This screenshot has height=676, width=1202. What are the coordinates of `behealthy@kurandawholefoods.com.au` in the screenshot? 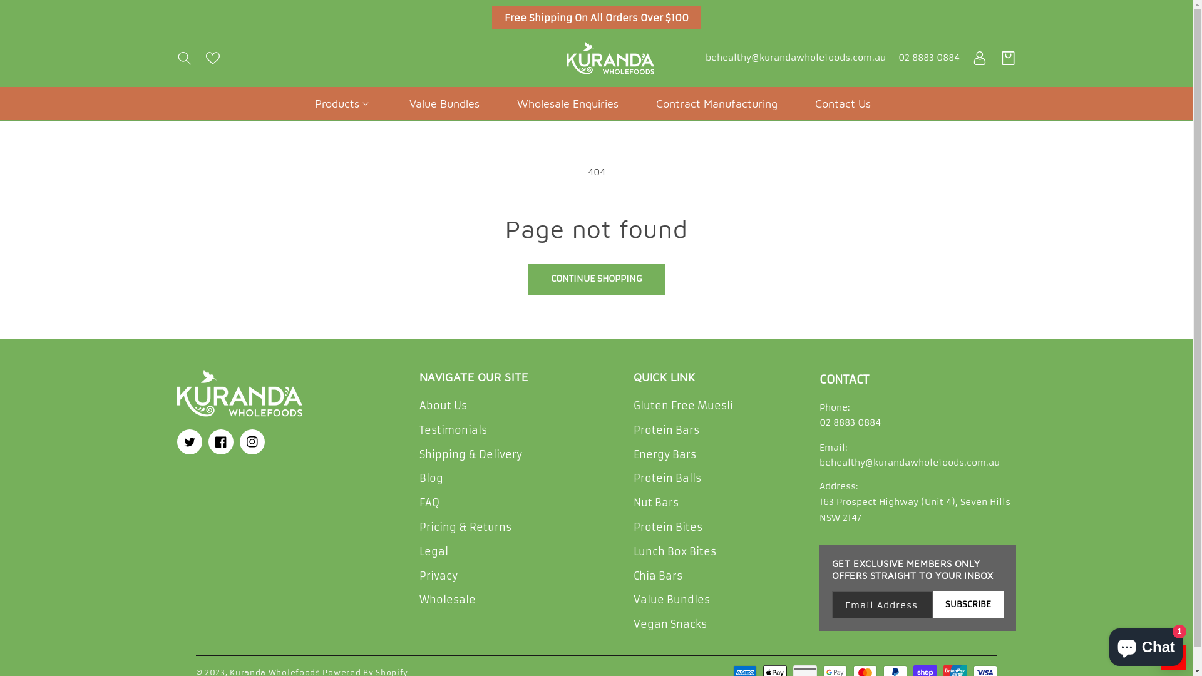 It's located at (909, 462).